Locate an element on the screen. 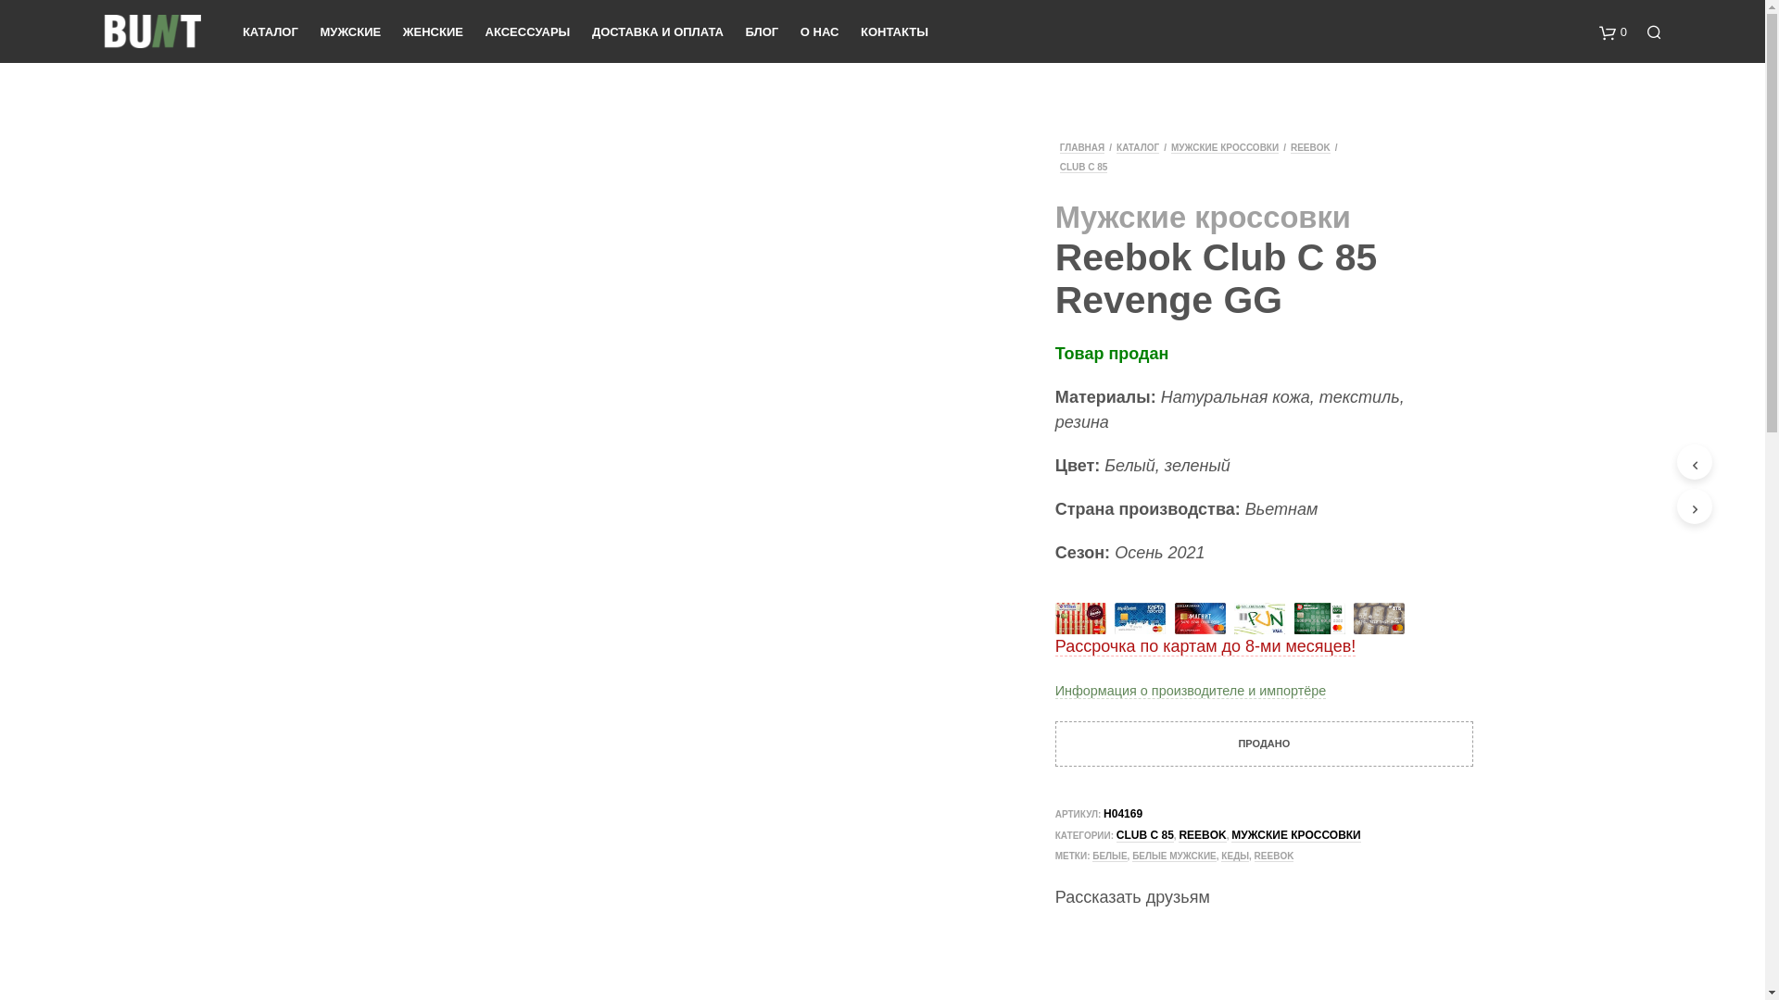  CLUB C 85 is located at coordinates (1084, 167).